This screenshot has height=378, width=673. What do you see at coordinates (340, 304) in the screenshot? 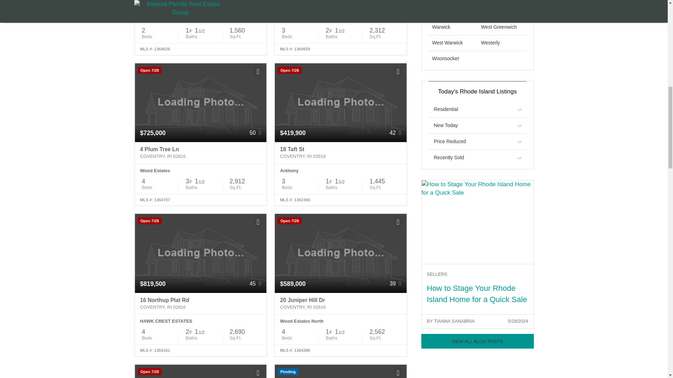
I see `20 Juniper Hill Dr Coventry,  RI 02816` at bounding box center [340, 304].